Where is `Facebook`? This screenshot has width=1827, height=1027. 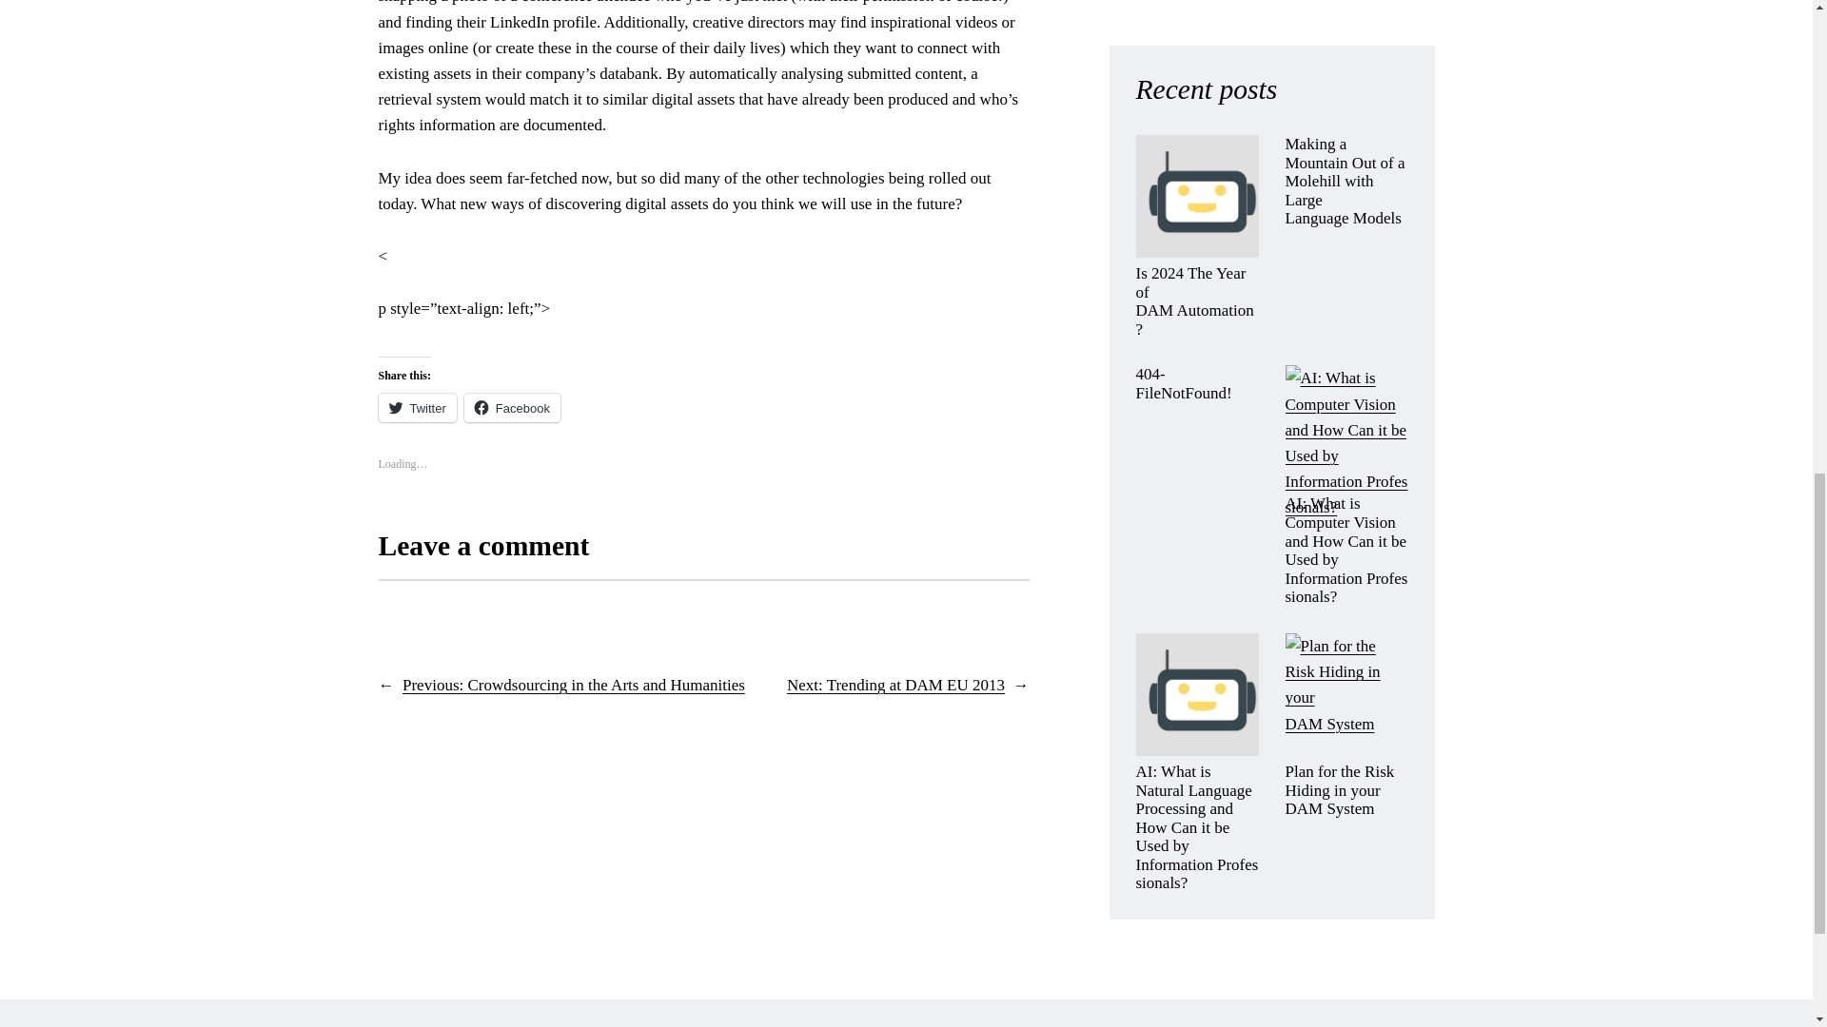 Facebook is located at coordinates (512, 407).